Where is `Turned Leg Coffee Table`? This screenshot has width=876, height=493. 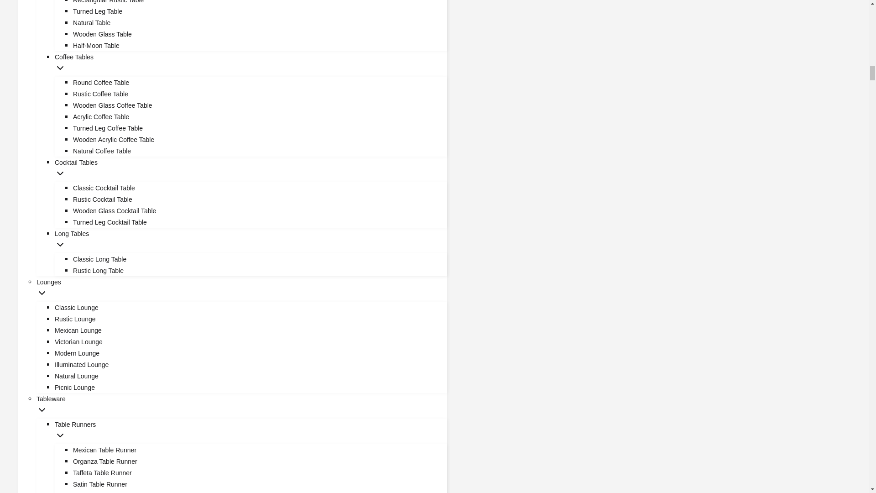
Turned Leg Coffee Table is located at coordinates (101, 151).